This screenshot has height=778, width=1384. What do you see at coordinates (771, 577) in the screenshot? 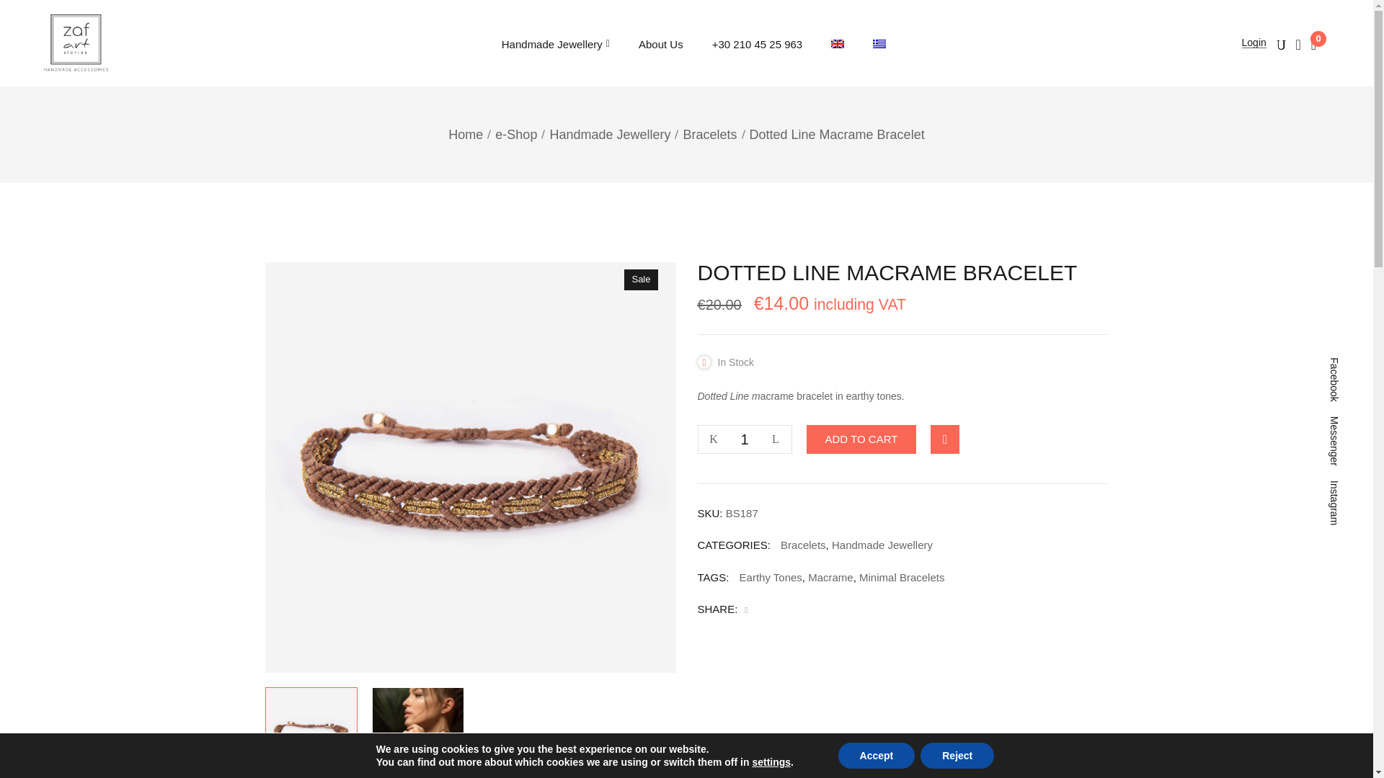
I see `Earthy Tones` at bounding box center [771, 577].